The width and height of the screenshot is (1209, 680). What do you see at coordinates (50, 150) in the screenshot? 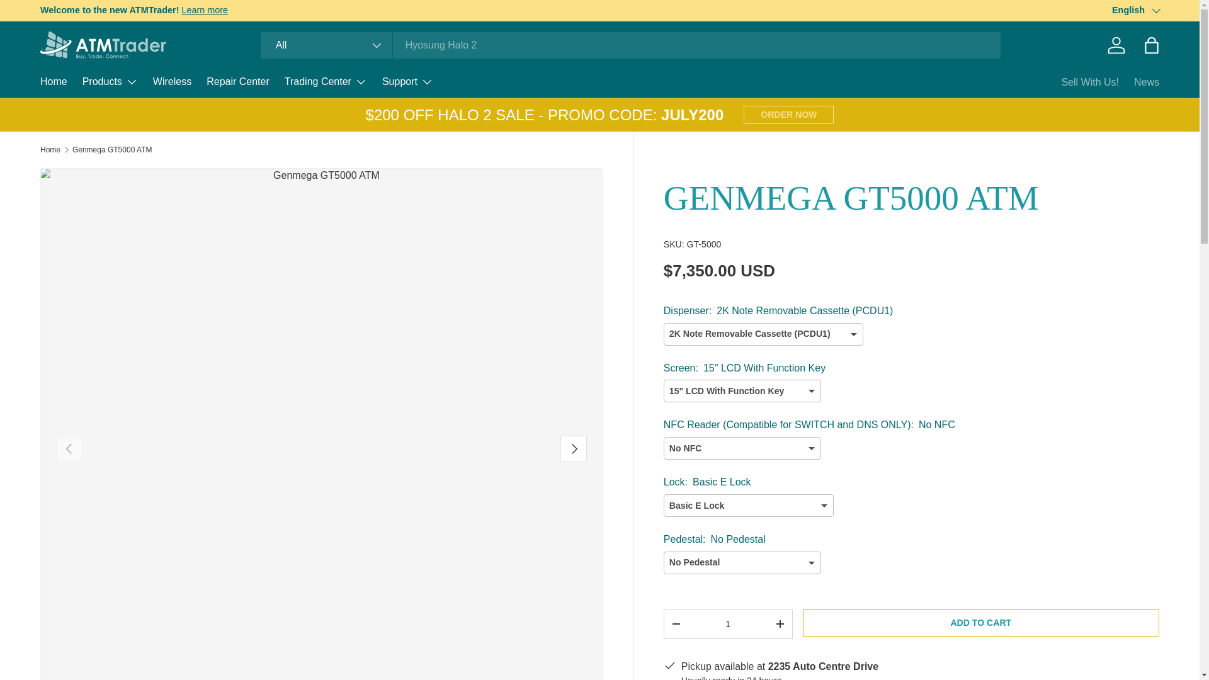
I see `Home` at bounding box center [50, 150].